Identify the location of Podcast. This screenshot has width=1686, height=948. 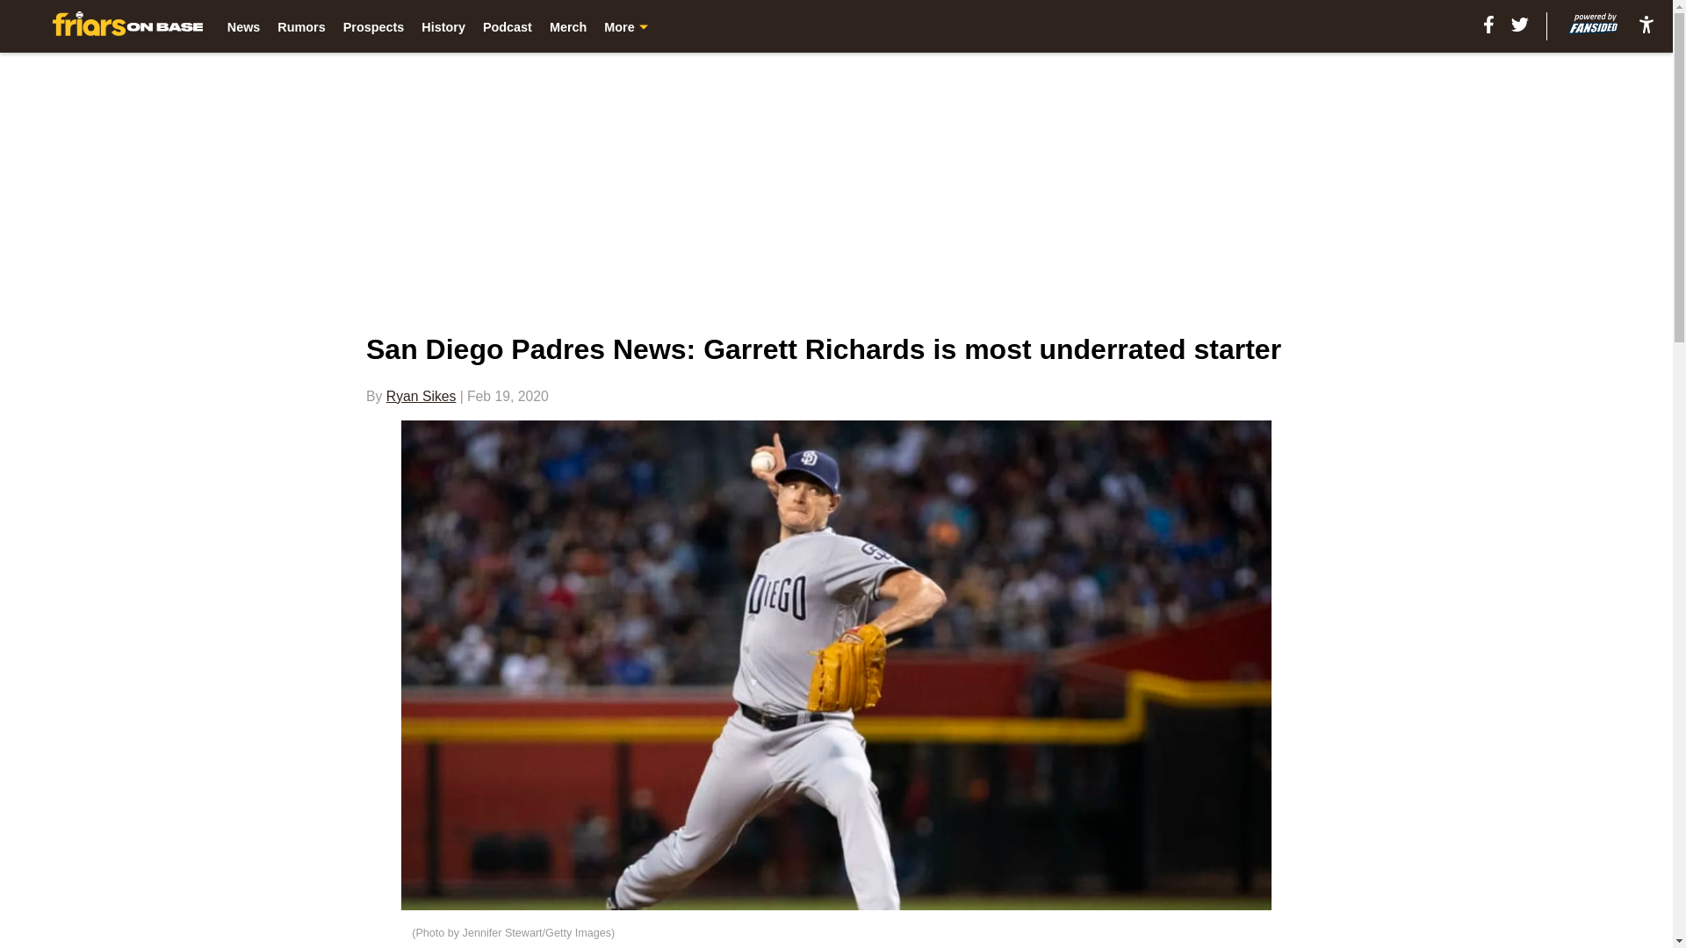
(508, 26).